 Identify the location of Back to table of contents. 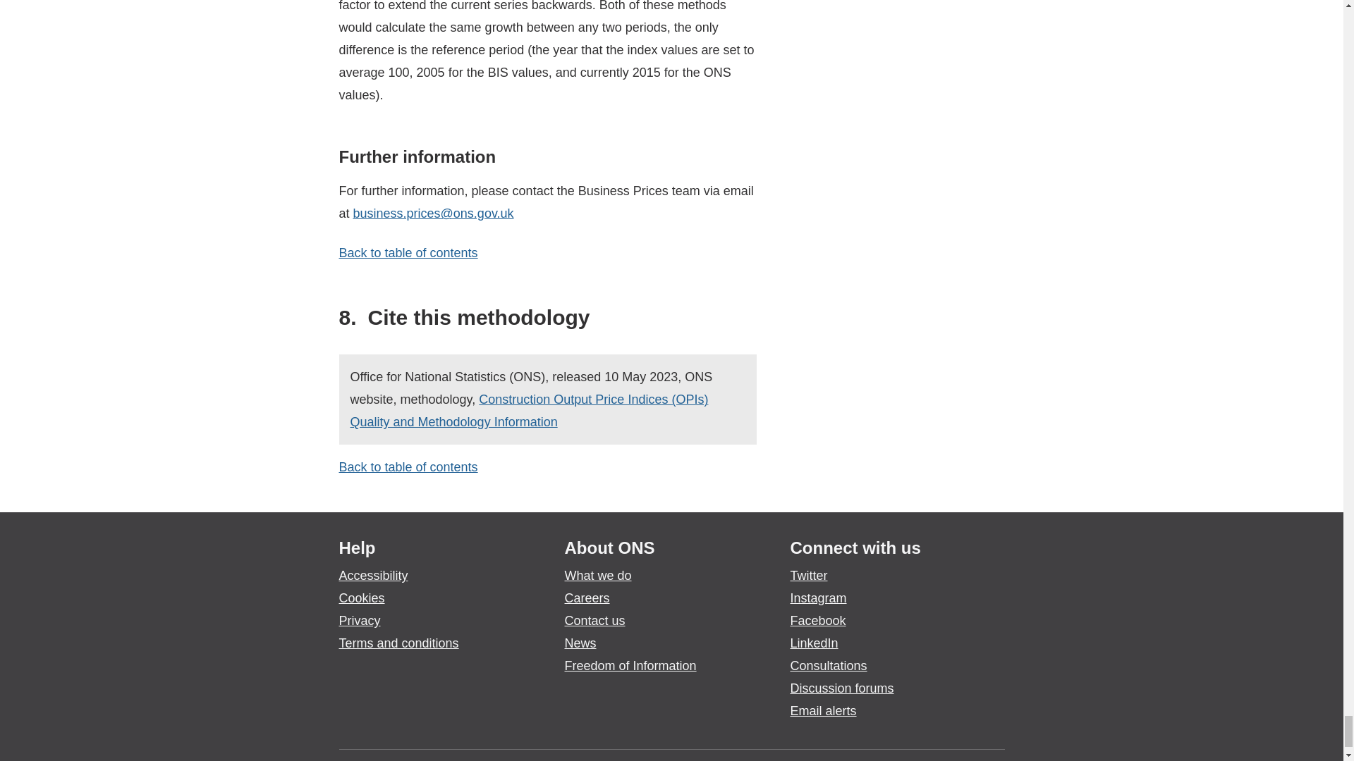
(408, 466).